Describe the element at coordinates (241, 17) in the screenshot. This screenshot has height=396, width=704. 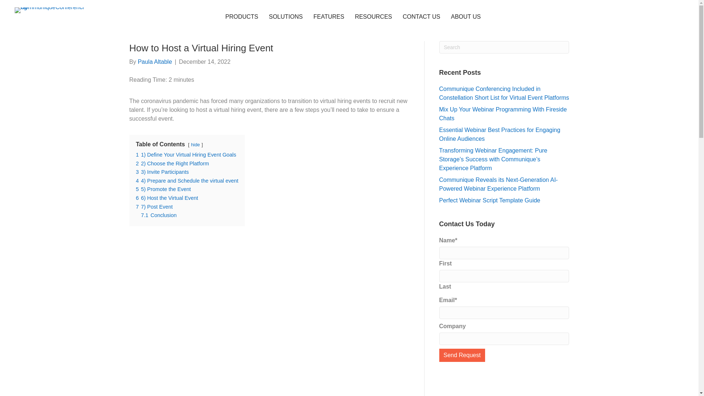
I see `PRODUCTS` at that location.